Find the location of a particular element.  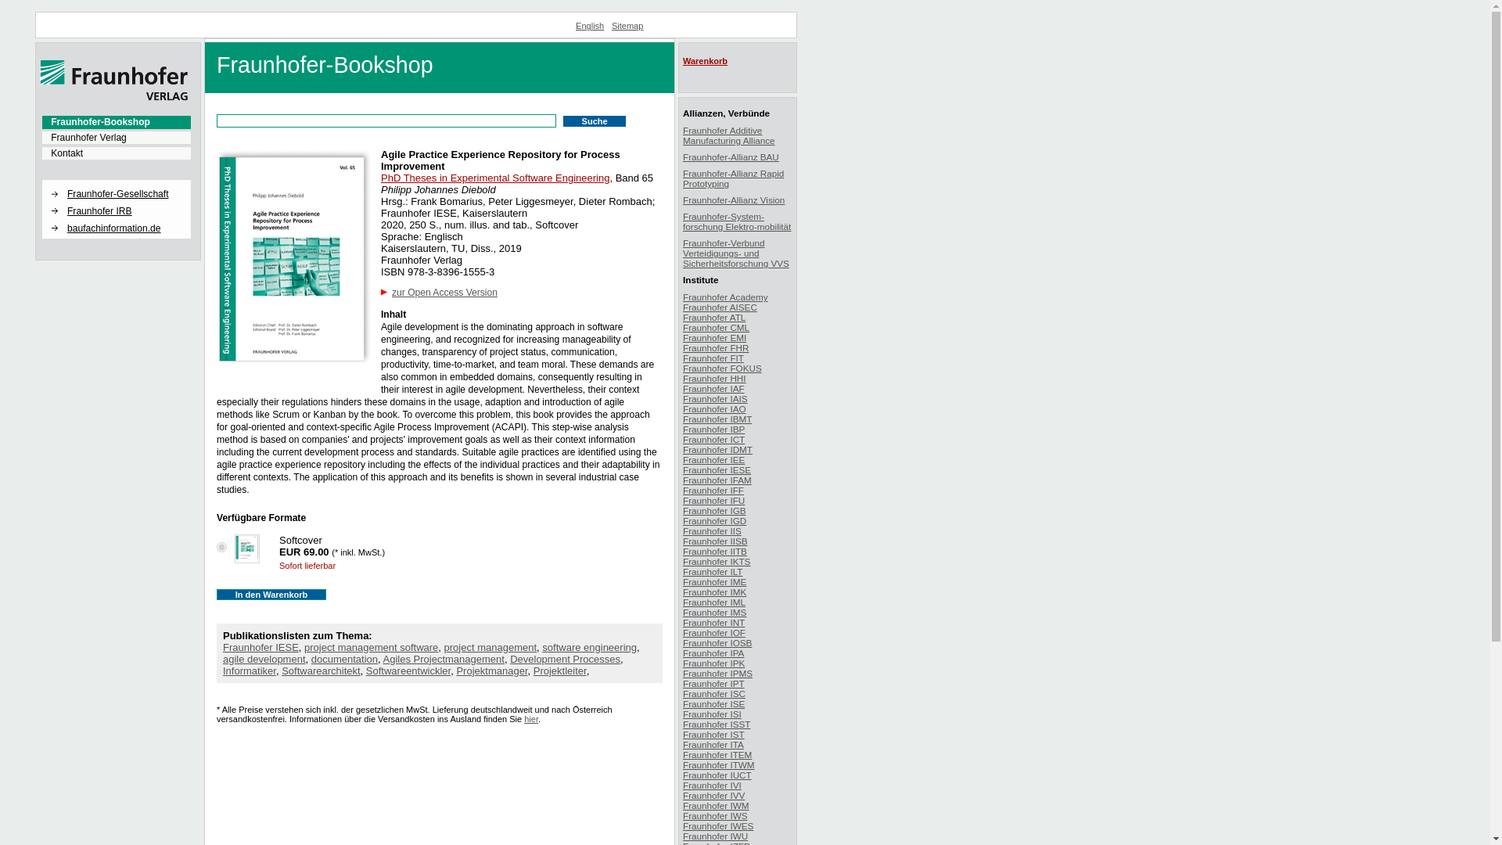

In den Warenkorb is located at coordinates (271, 594).